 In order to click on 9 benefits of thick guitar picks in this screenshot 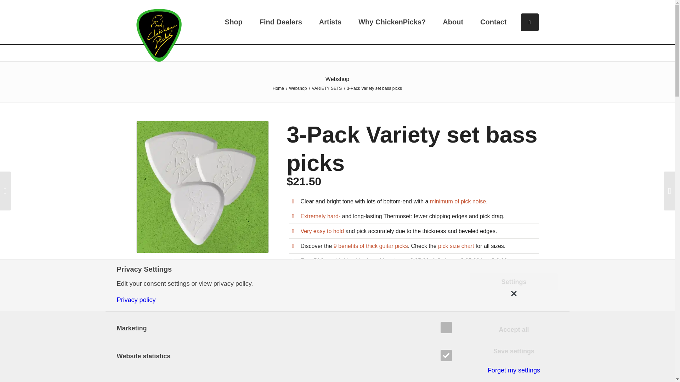, I will do `click(371, 246)`.